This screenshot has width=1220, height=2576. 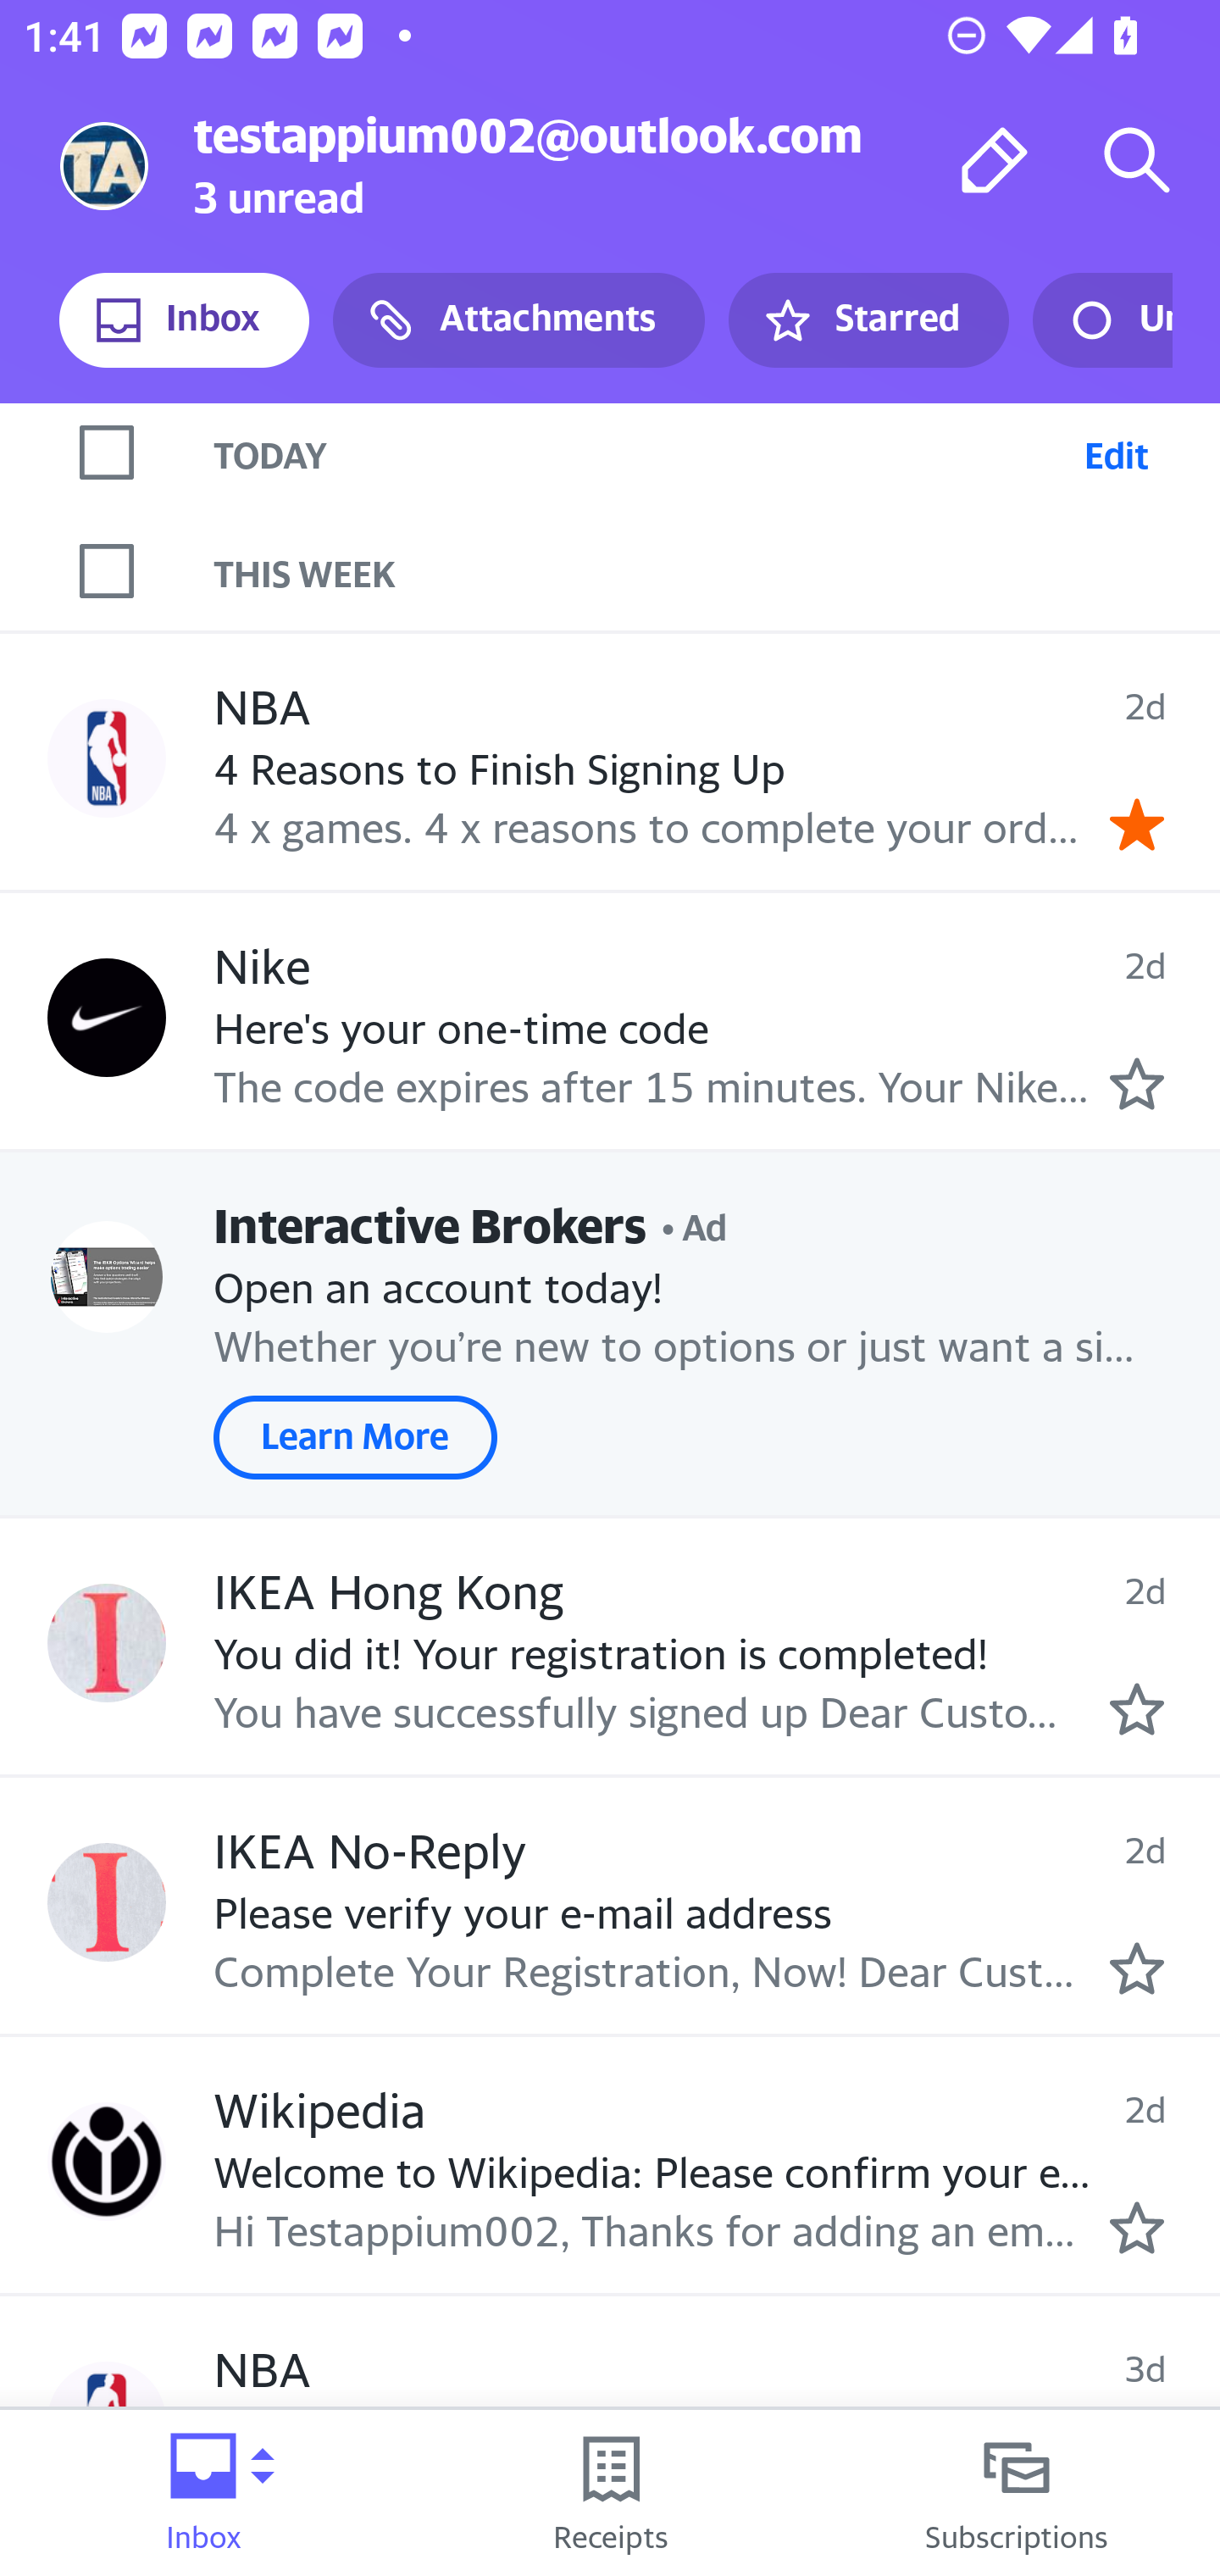 I want to click on Mark as starred., so click(x=1137, y=1709).